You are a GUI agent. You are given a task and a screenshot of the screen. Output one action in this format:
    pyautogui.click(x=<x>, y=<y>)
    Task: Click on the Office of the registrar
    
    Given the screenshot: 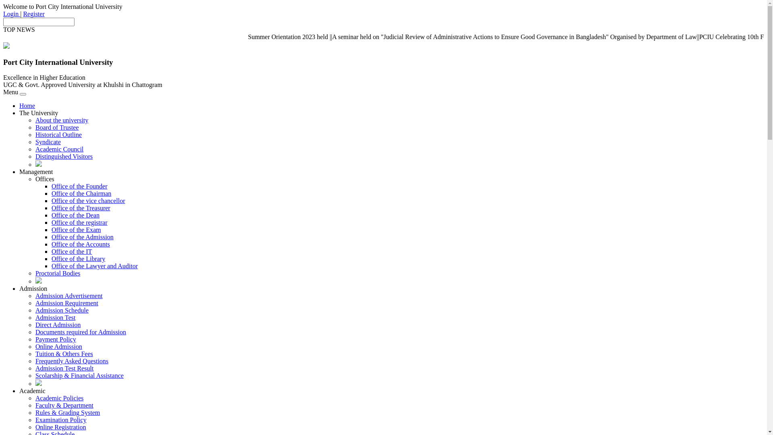 What is the action you would take?
    pyautogui.click(x=80, y=222)
    